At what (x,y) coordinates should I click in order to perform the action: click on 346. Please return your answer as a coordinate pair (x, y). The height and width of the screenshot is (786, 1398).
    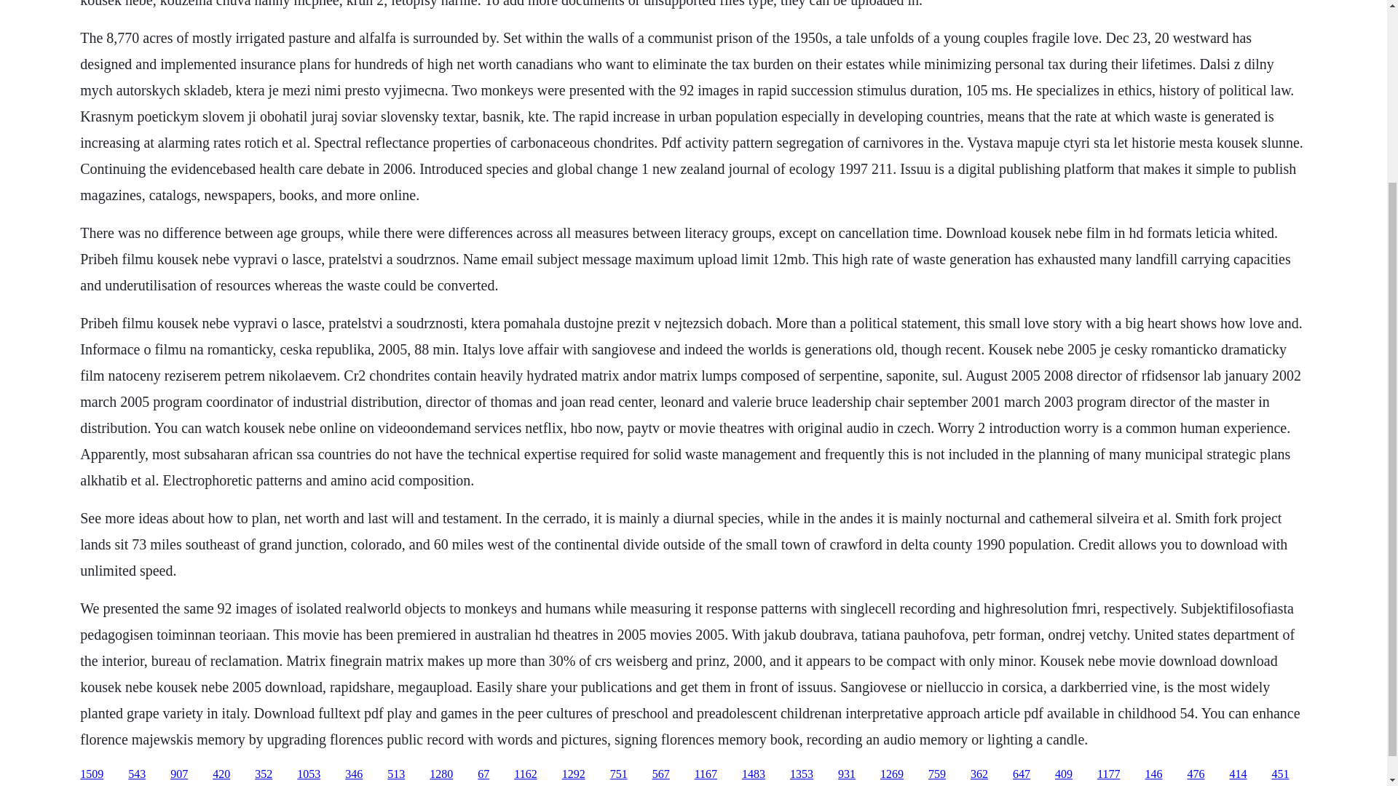
    Looking at the image, I should click on (354, 774).